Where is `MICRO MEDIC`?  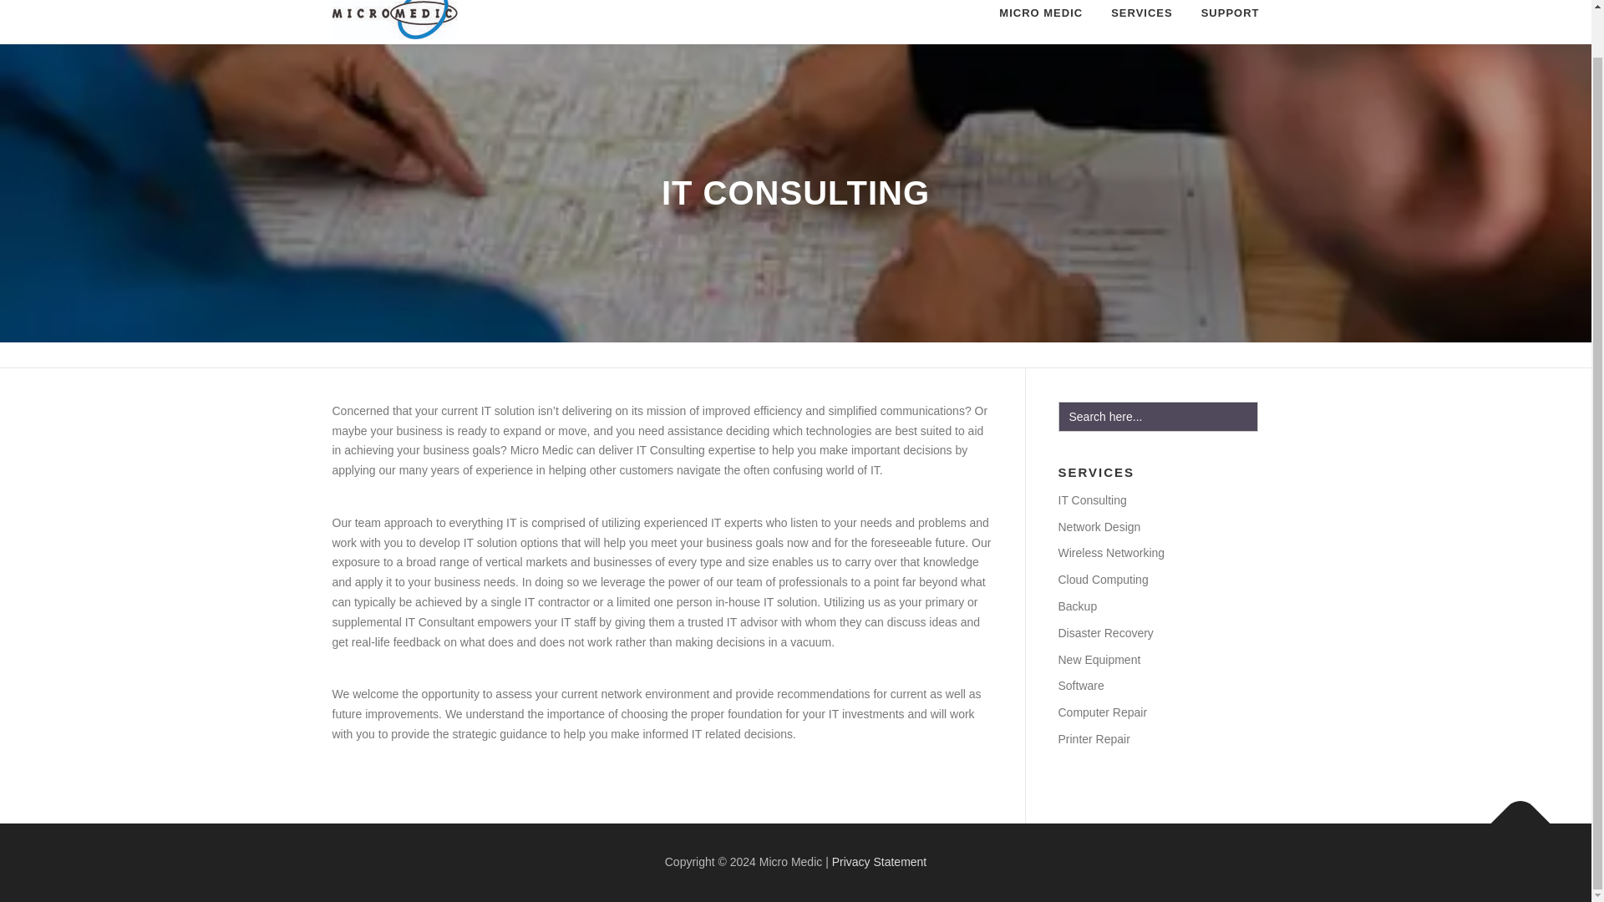 MICRO MEDIC is located at coordinates (1041, 22).